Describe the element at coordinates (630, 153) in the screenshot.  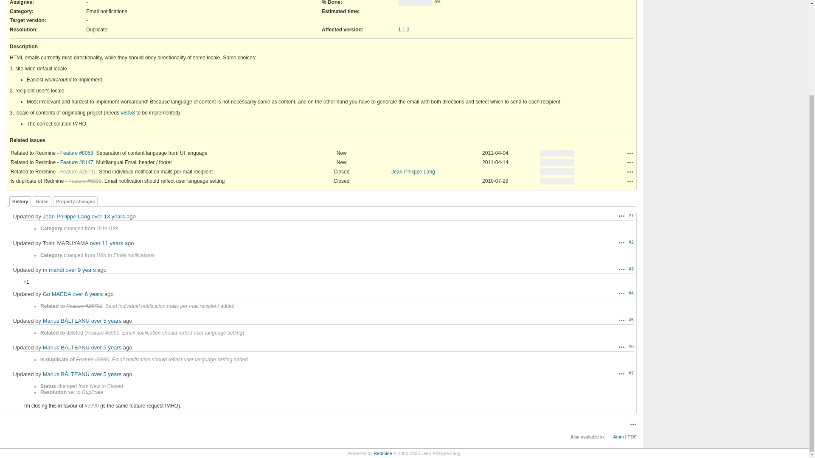
I see `Actions` at that location.